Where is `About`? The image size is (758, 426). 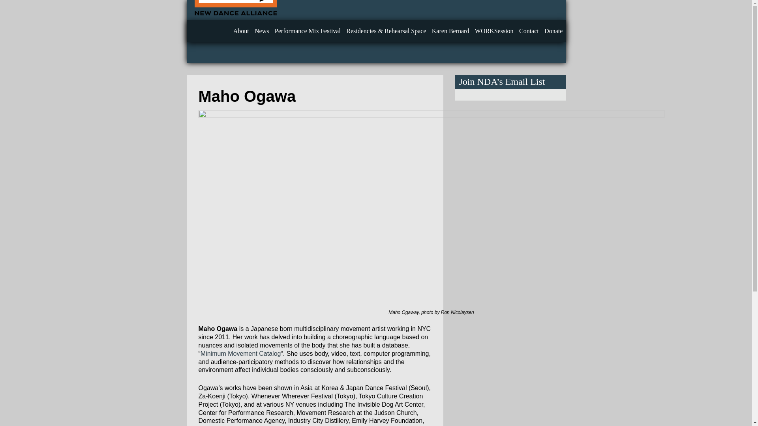
About is located at coordinates (241, 31).